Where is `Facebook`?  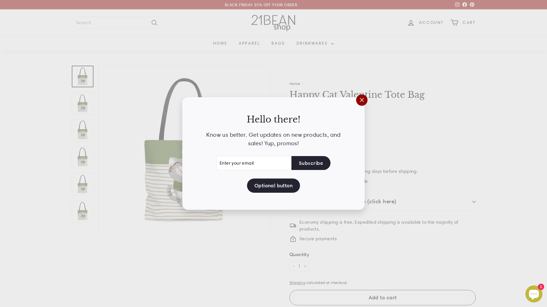
Facebook is located at coordinates (465, 5).